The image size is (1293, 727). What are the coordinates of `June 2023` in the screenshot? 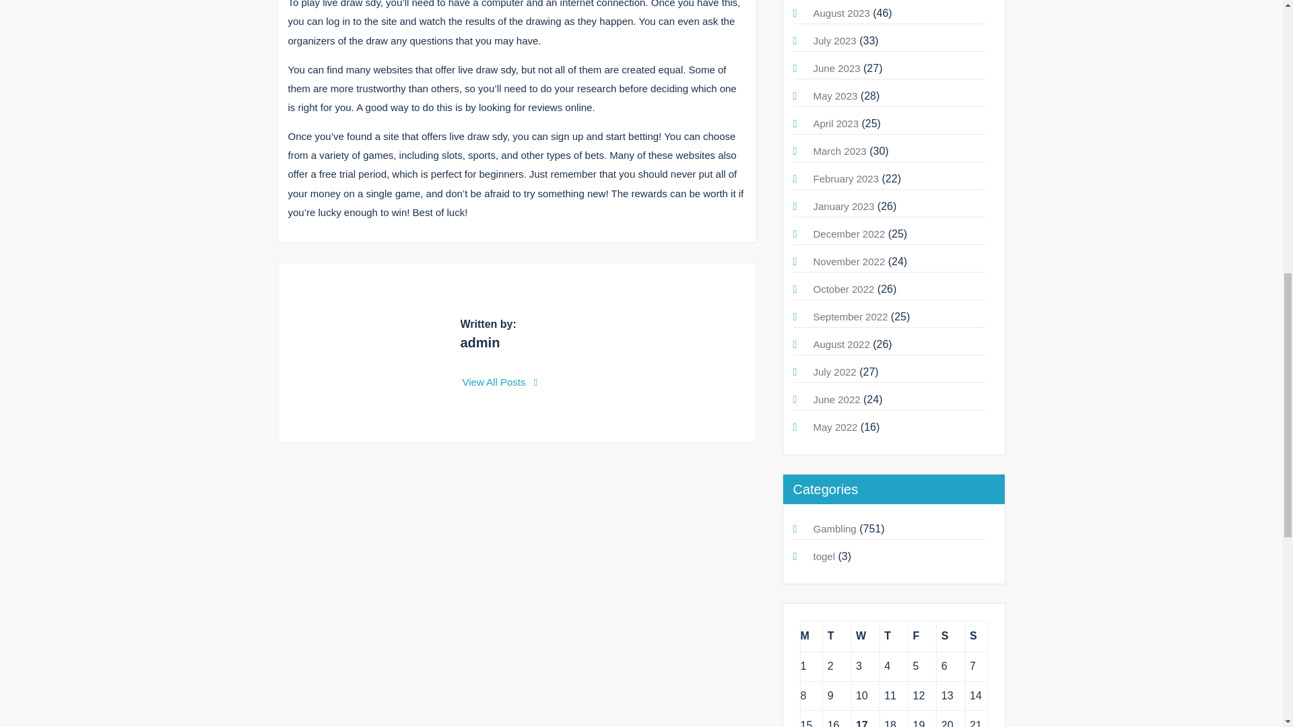 It's located at (836, 68).